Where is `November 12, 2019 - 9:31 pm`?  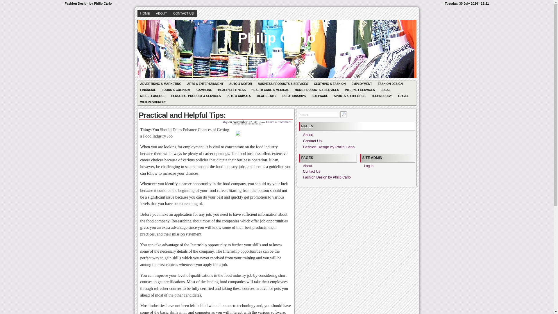 November 12, 2019 - 9:31 pm is located at coordinates (246, 122).